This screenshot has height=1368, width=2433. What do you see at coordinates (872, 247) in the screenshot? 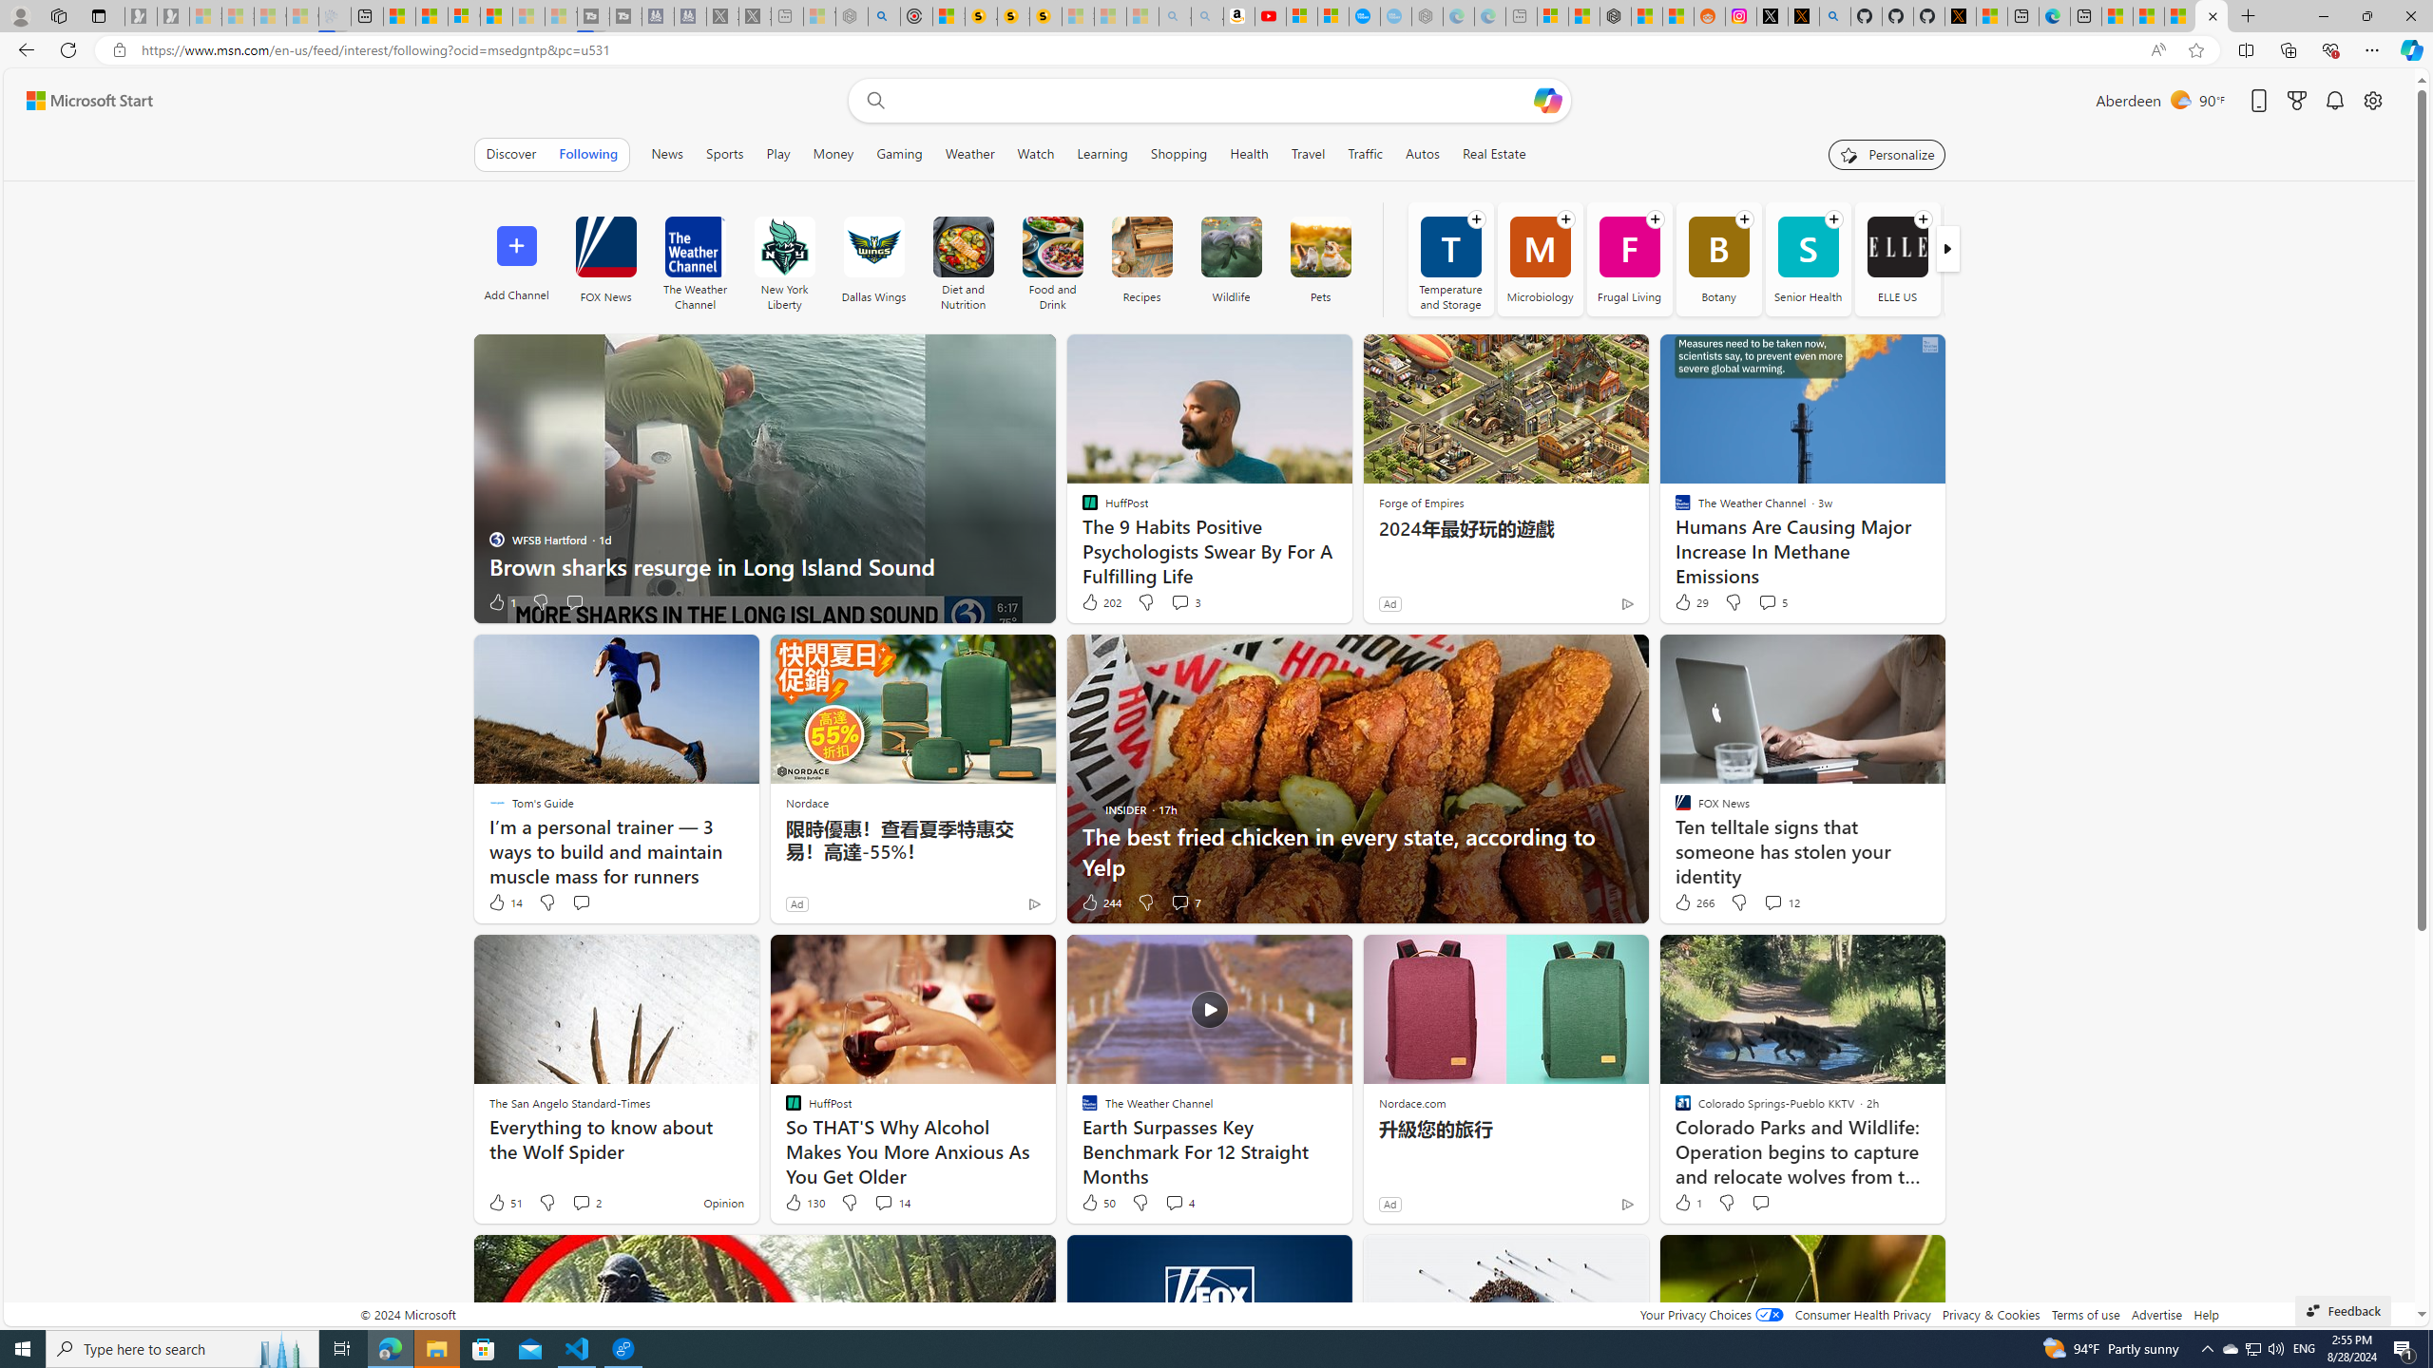
I see `Dallas Wings` at bounding box center [872, 247].